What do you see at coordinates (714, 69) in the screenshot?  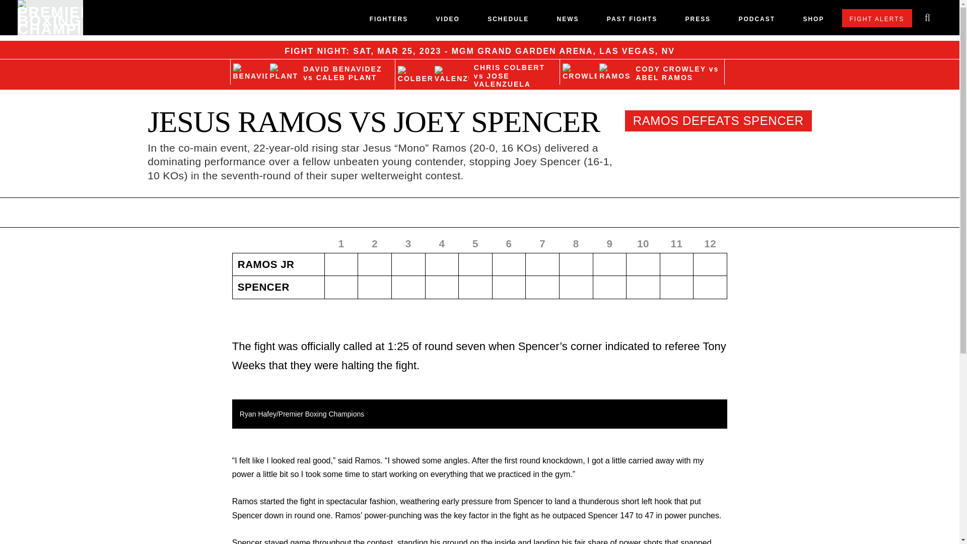 I see `versus` at bounding box center [714, 69].